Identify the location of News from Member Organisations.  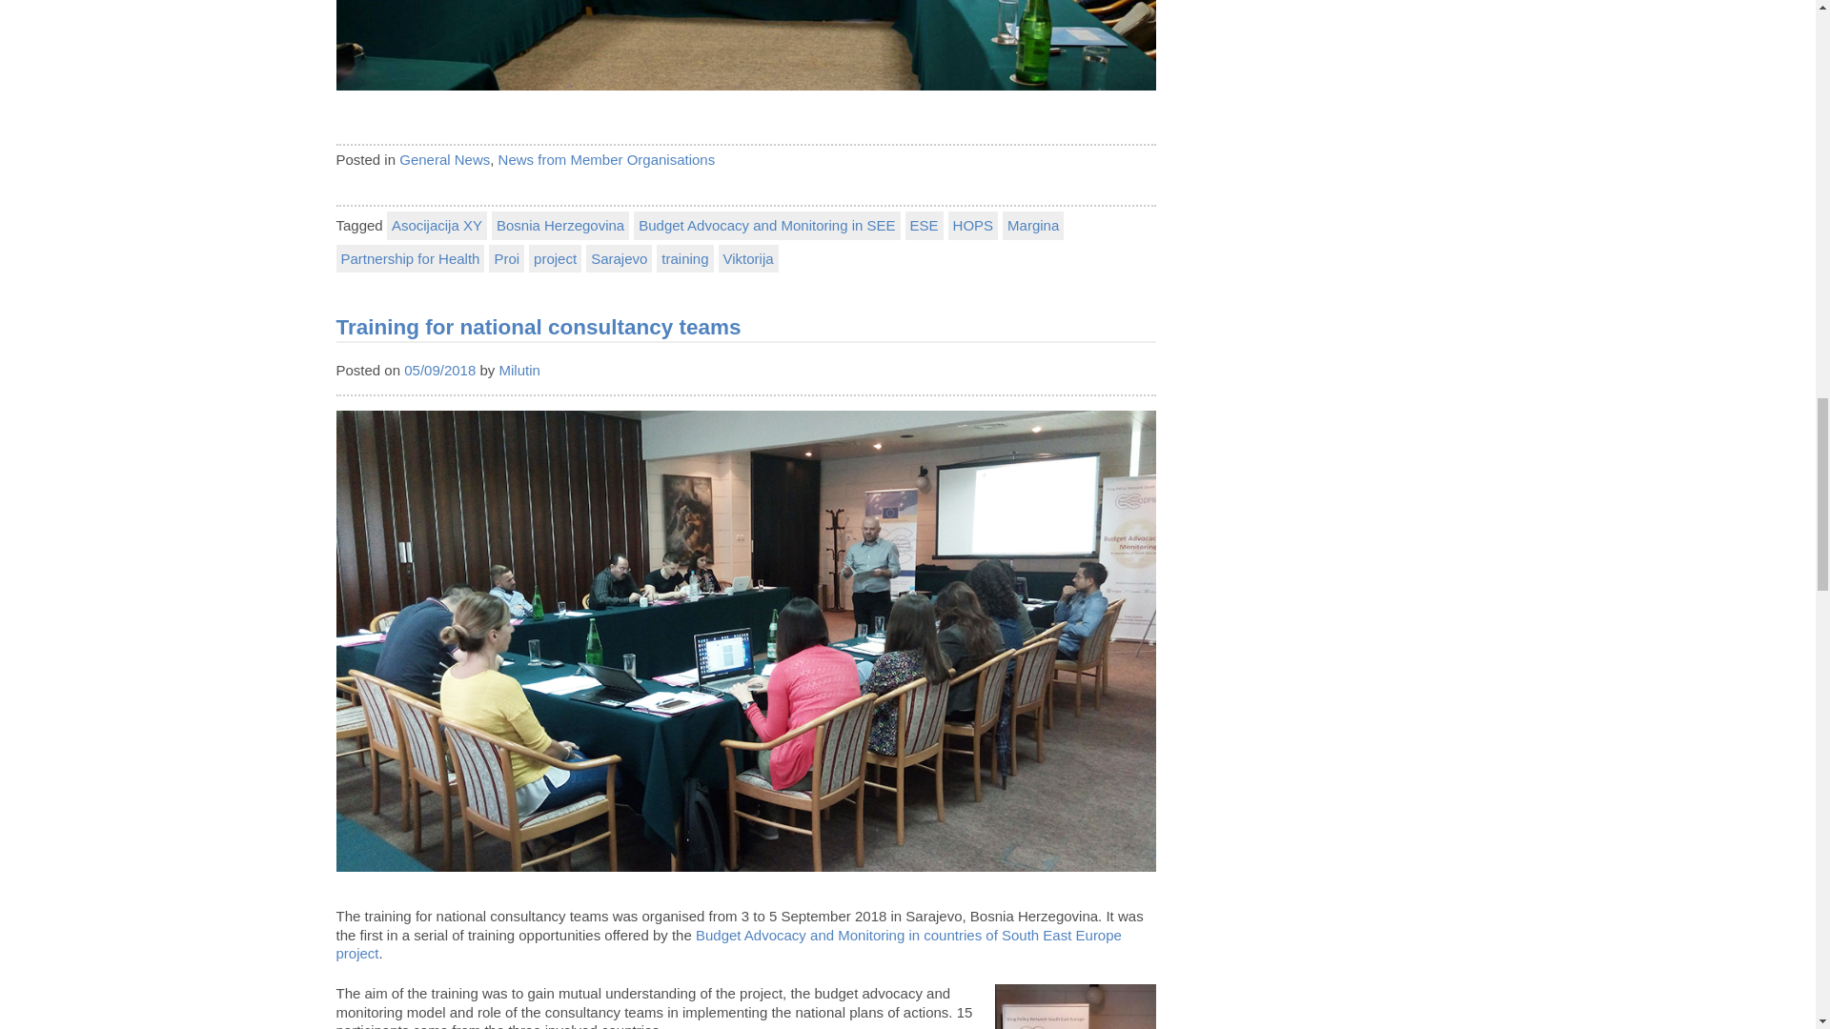
(606, 159).